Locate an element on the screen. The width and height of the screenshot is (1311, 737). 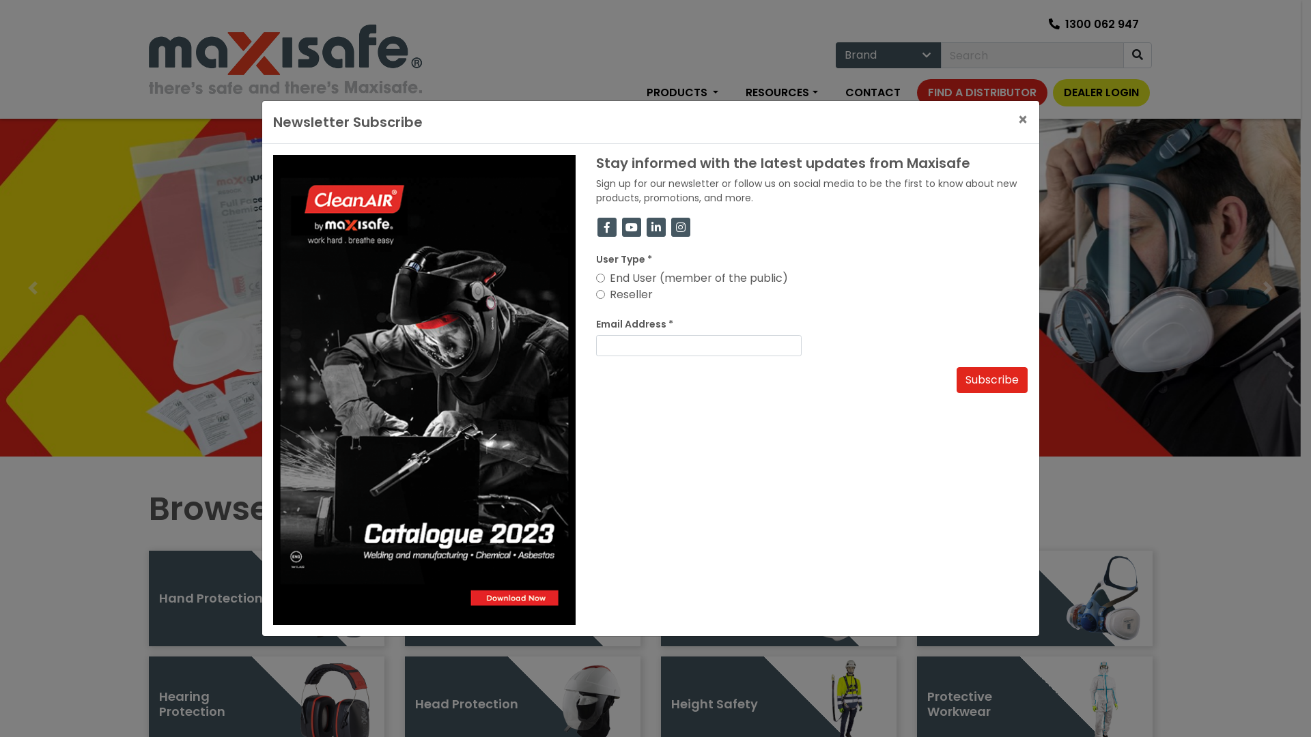
Face Protection is located at coordinates (847, 598).